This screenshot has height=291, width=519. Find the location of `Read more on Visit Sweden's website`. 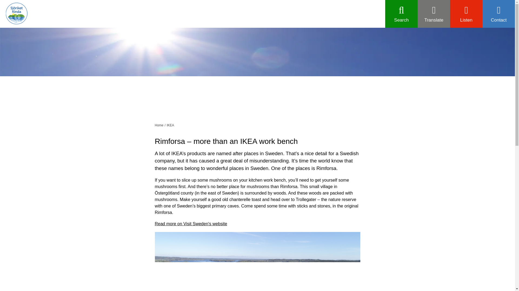

Read more on Visit Sweden's website is located at coordinates (191, 224).